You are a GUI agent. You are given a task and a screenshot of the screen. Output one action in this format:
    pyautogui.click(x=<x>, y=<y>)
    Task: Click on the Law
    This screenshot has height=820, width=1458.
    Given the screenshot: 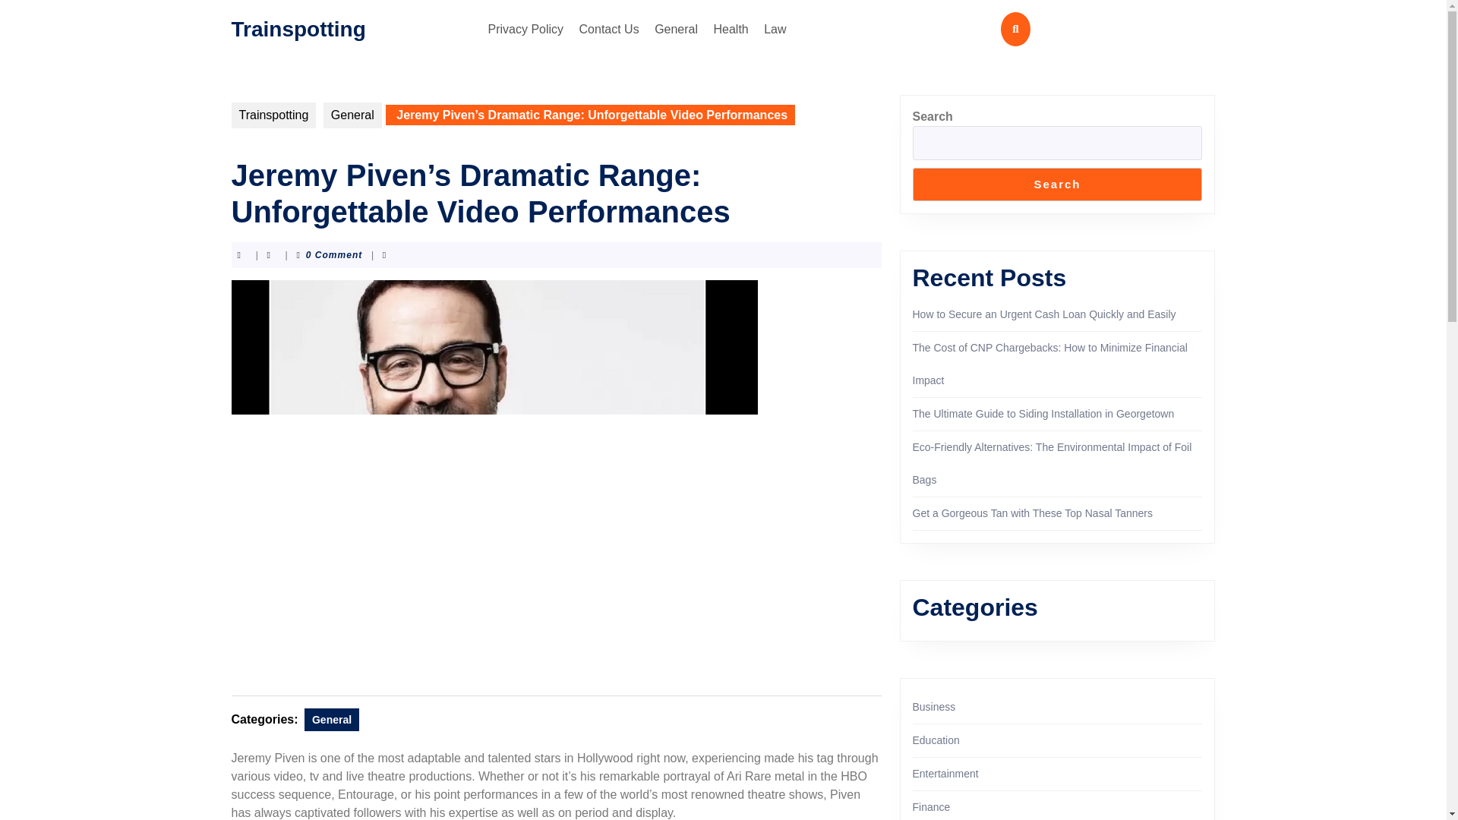 What is the action you would take?
    pyautogui.click(x=775, y=29)
    